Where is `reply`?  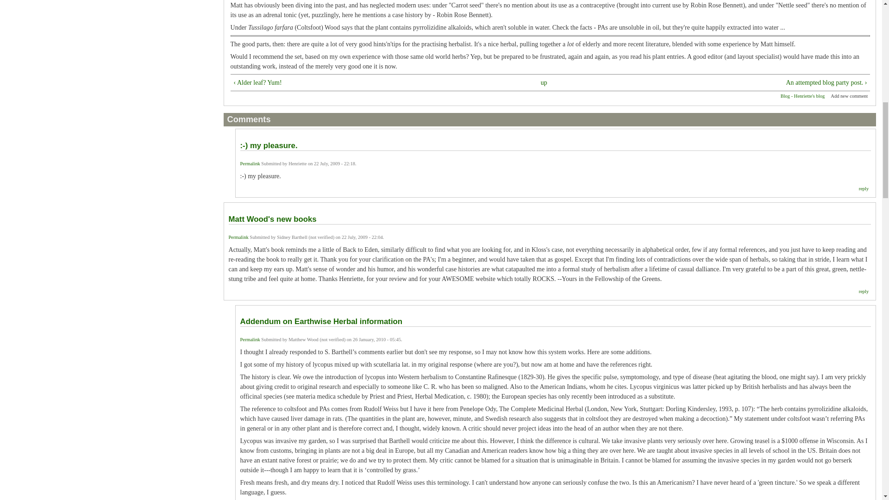
reply is located at coordinates (864, 292).